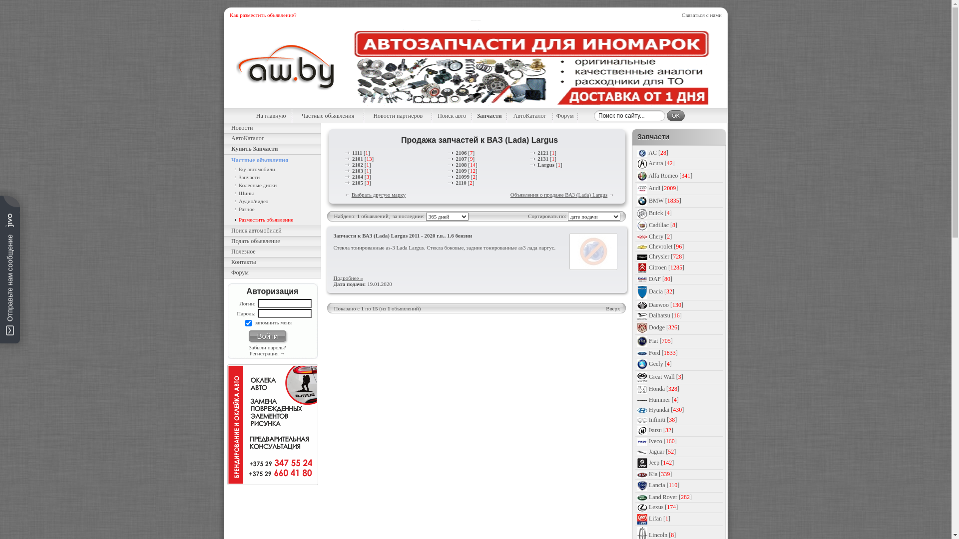  What do you see at coordinates (666, 305) in the screenshot?
I see `Daewoo [130]` at bounding box center [666, 305].